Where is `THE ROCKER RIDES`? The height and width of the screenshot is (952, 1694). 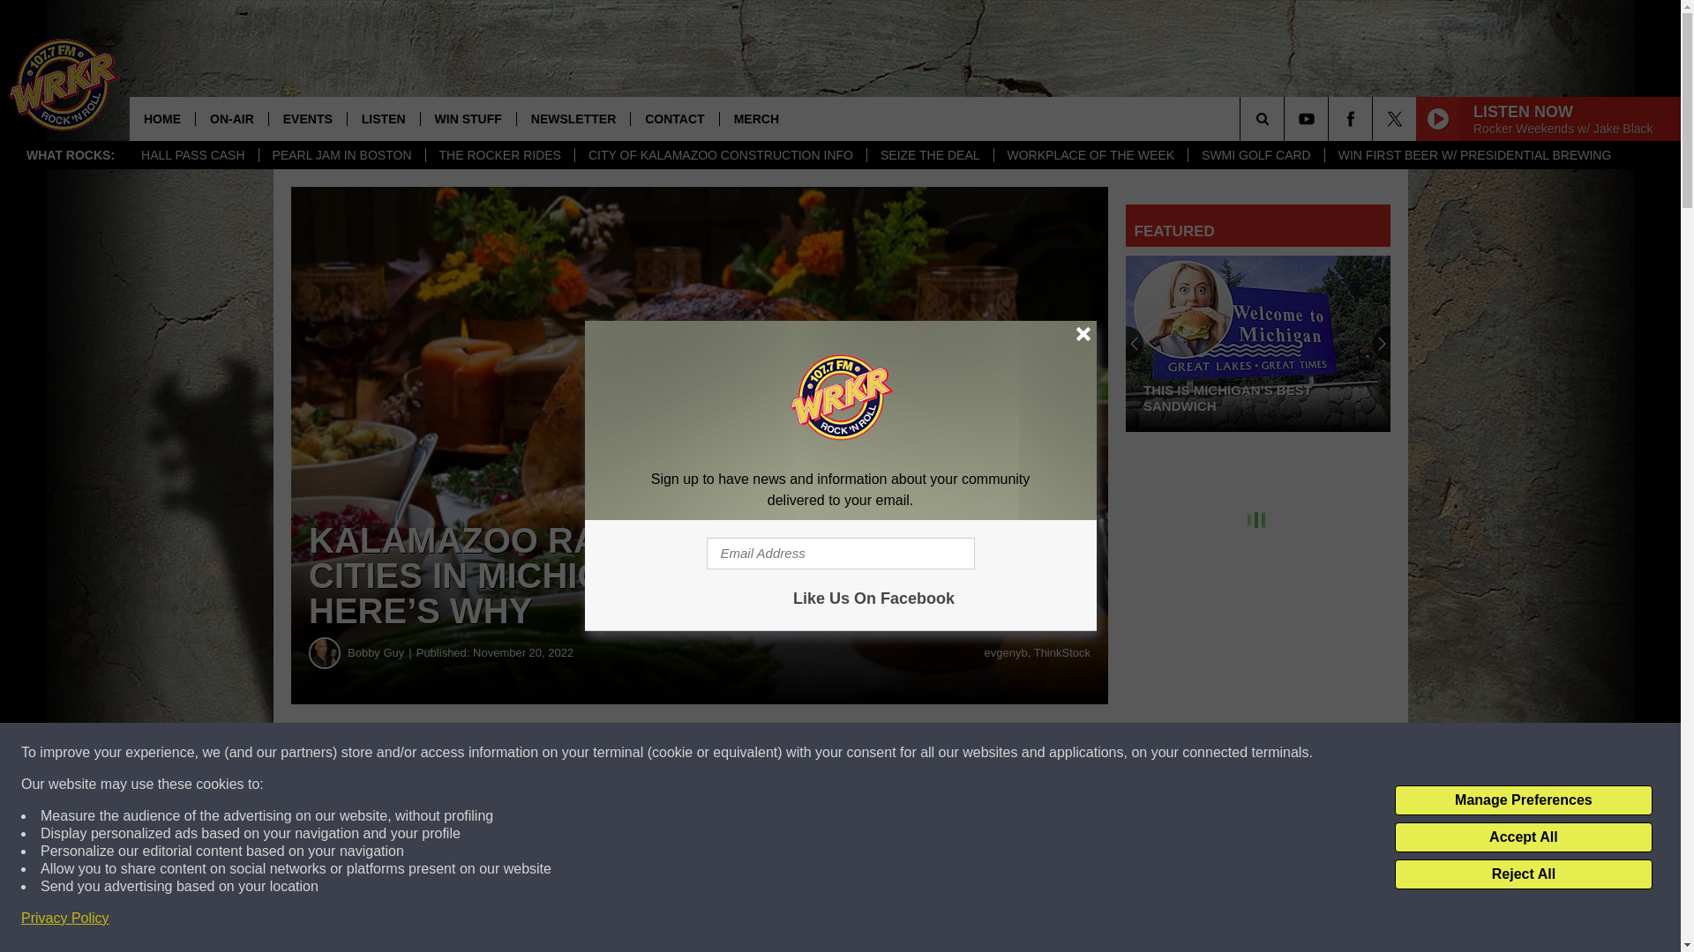
THE ROCKER RIDES is located at coordinates (499, 155).